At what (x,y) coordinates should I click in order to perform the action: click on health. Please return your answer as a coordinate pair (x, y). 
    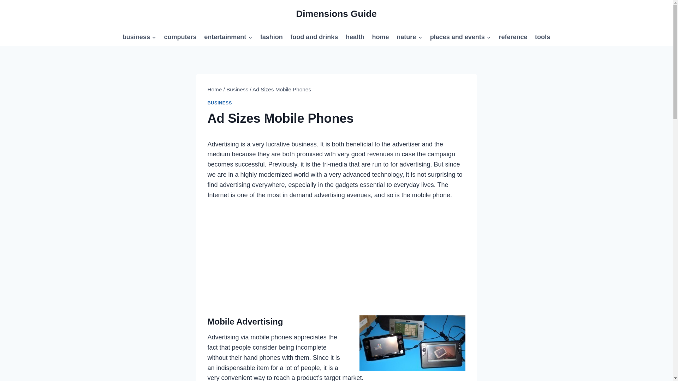
    Looking at the image, I should click on (355, 37).